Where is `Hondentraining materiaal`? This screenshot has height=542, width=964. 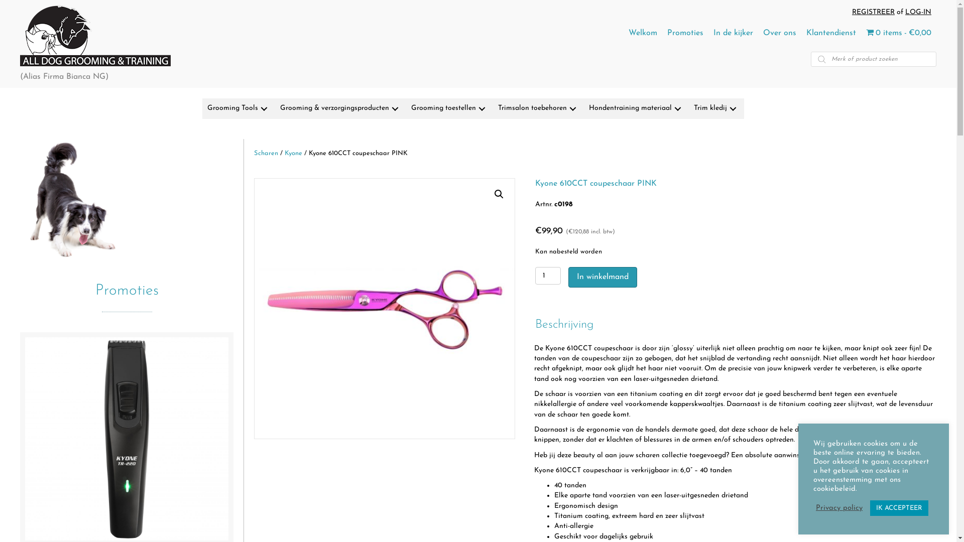
Hondentraining materiaal is located at coordinates (637, 108).